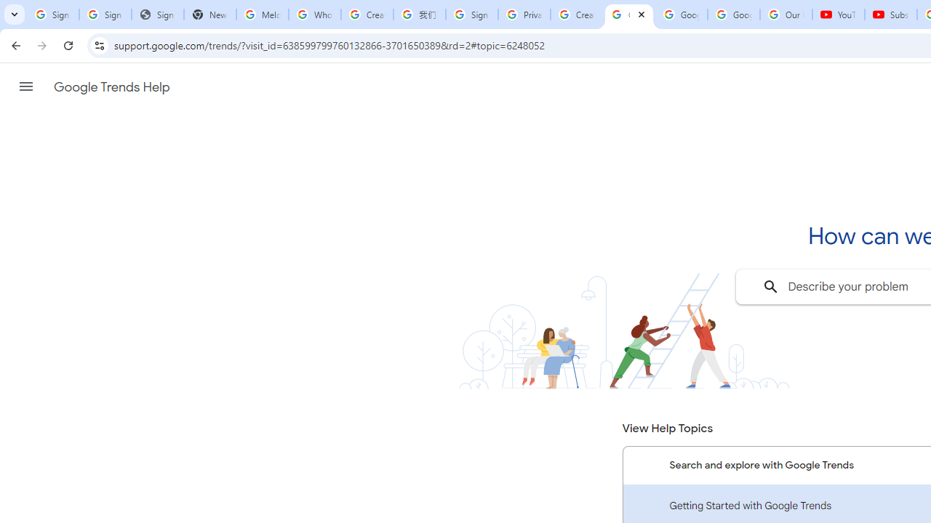 The image size is (931, 523). I want to click on Google Trends Help, so click(629, 15).